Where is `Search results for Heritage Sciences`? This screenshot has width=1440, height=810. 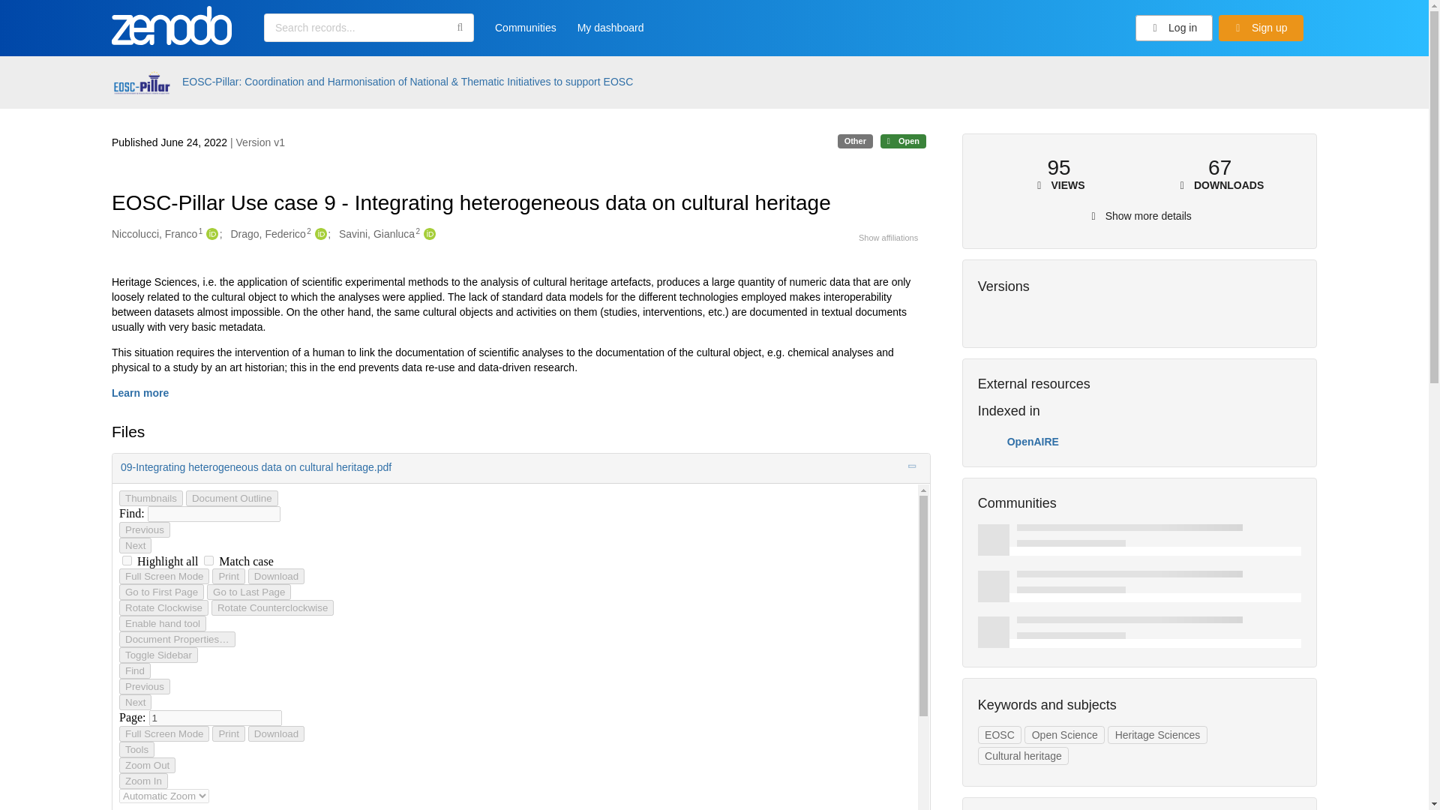
Search results for Heritage Sciences is located at coordinates (1156, 735).